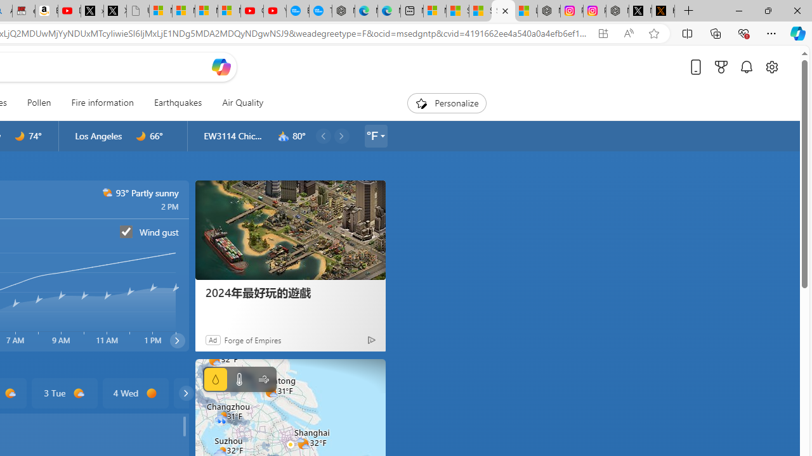 This screenshot has height=456, width=812. I want to click on Gloom - YouTube, so click(252, 11).